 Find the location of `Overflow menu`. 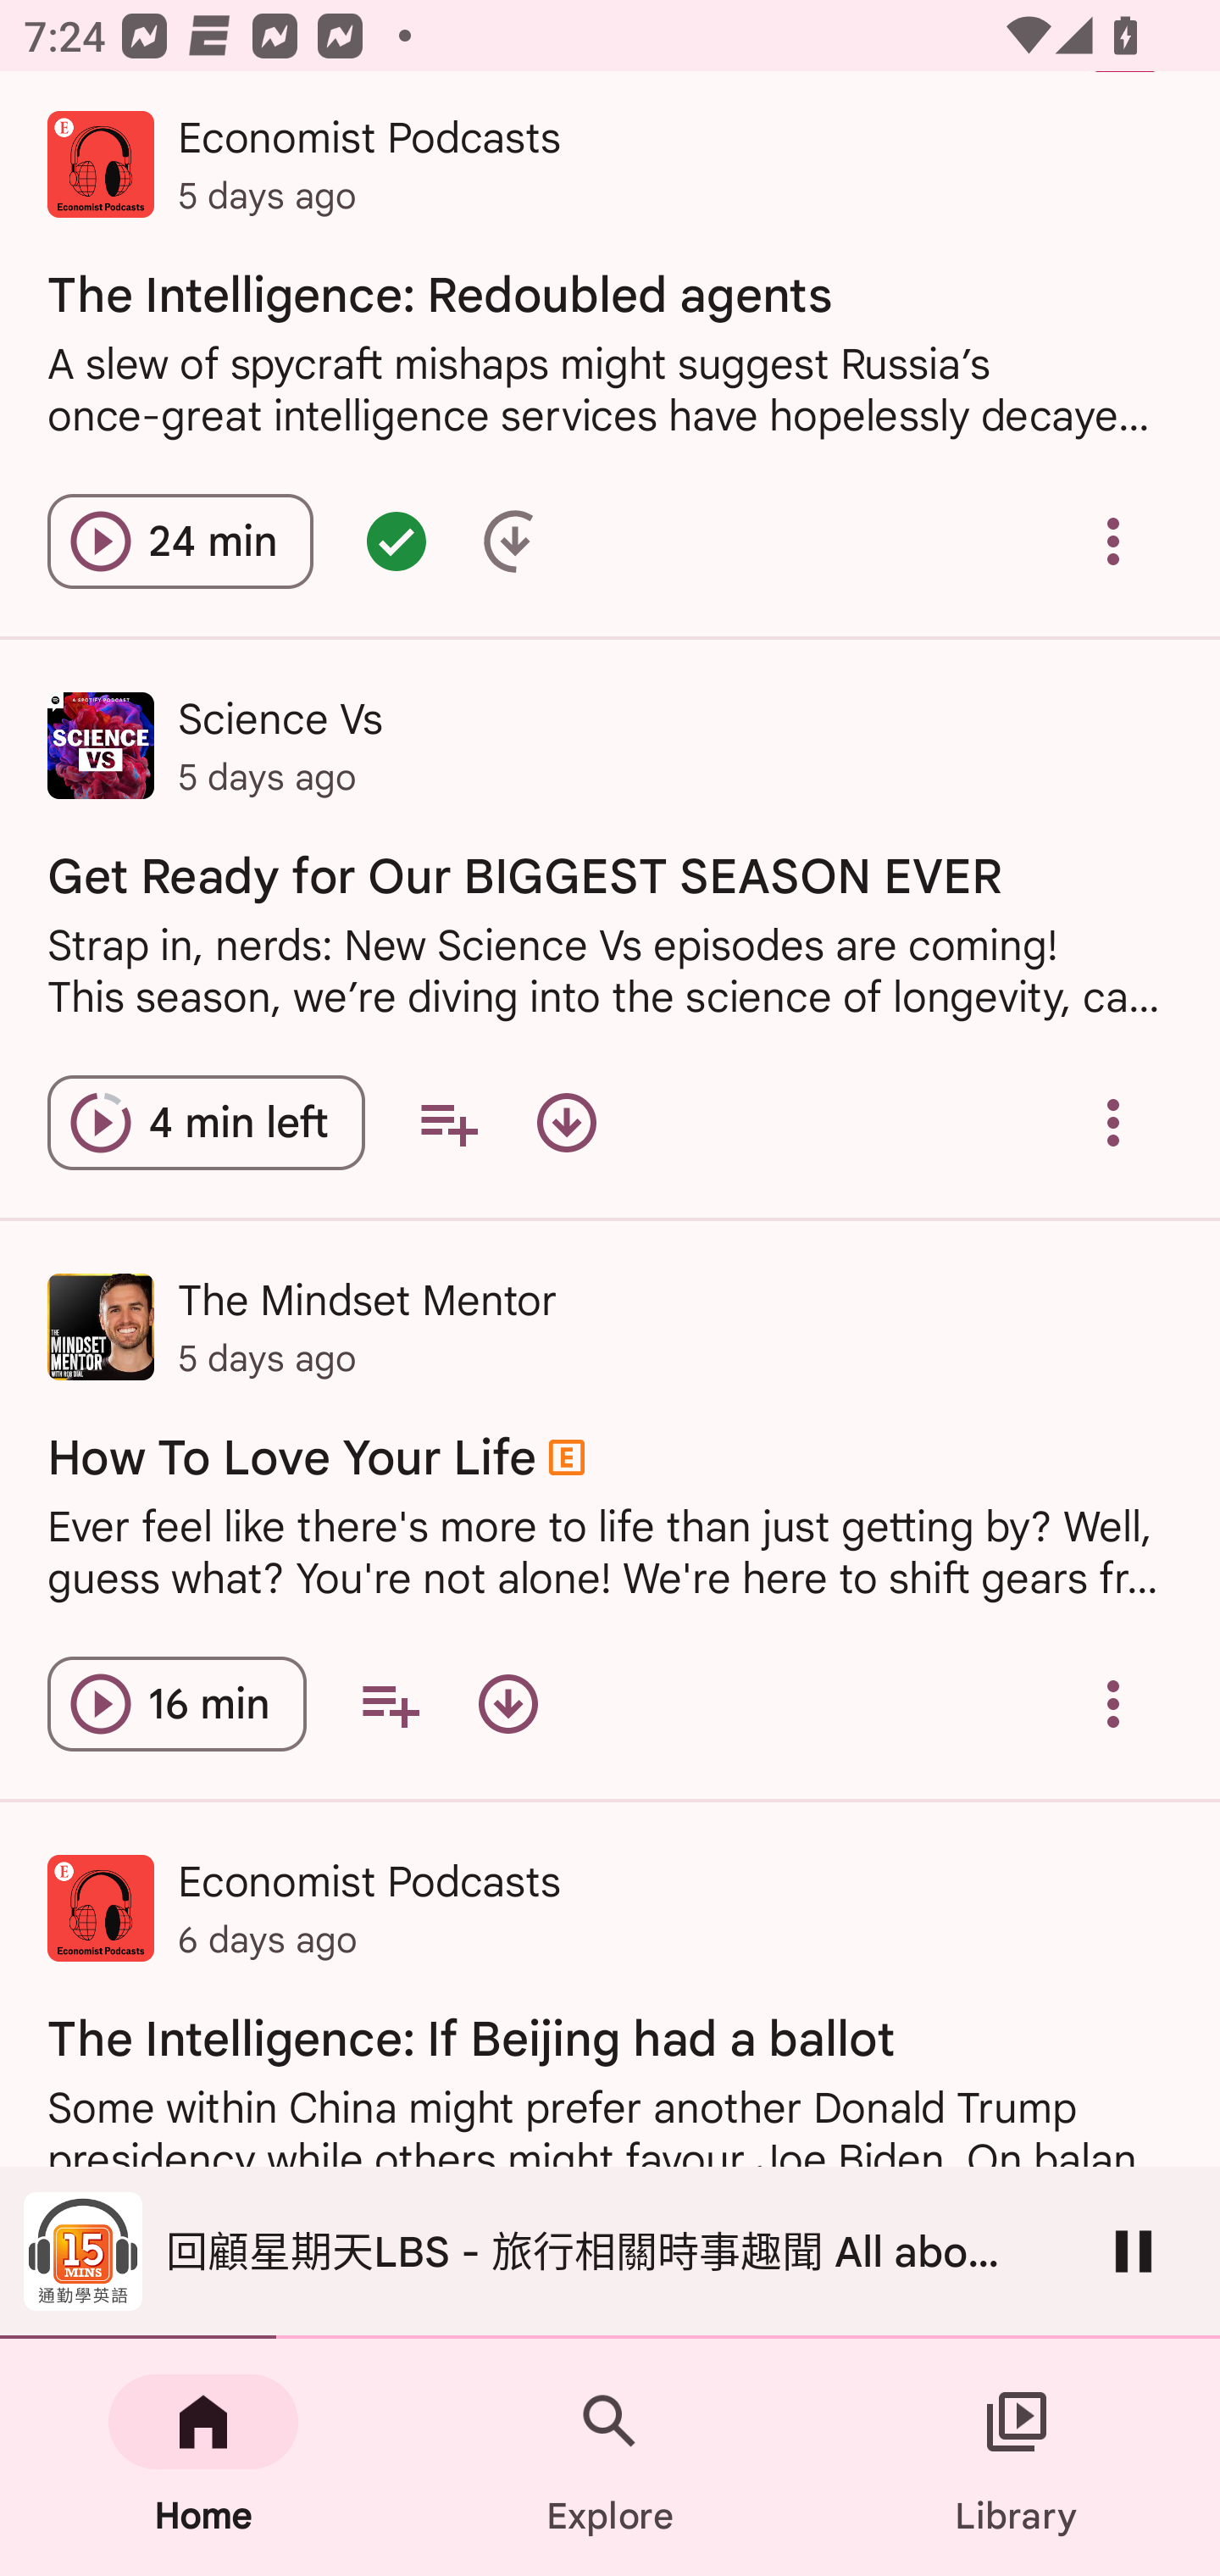

Overflow menu is located at coordinates (1113, 1122).